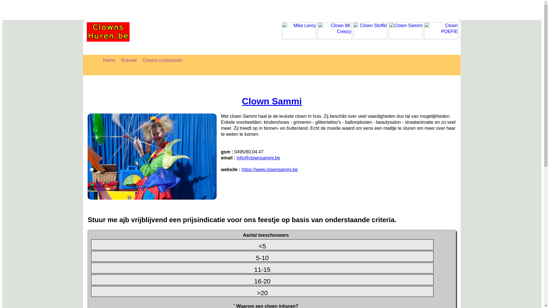  I want to click on Clown POEFIE, so click(441, 31).